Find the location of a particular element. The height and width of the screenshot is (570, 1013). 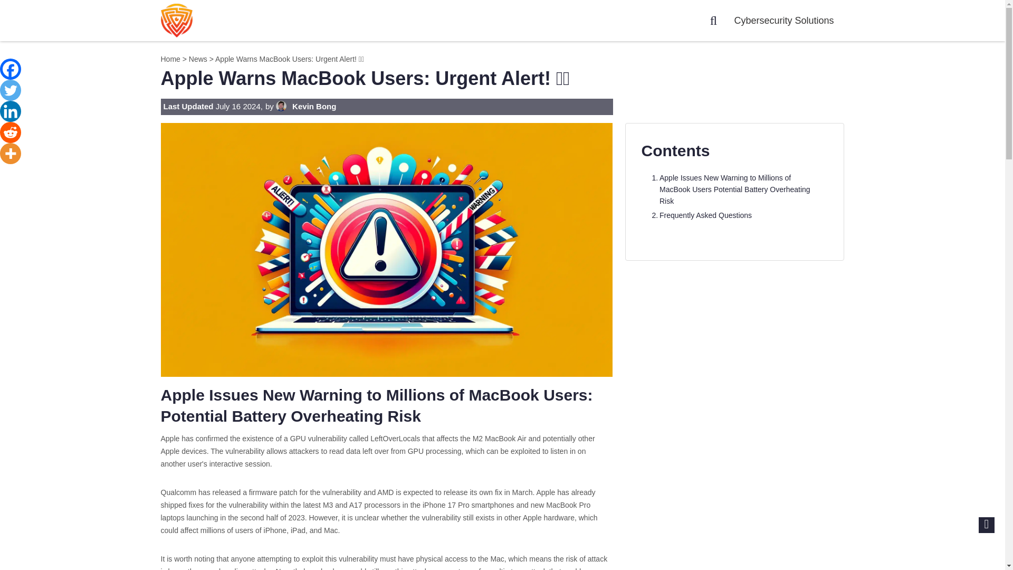

Twitter is located at coordinates (11, 90).